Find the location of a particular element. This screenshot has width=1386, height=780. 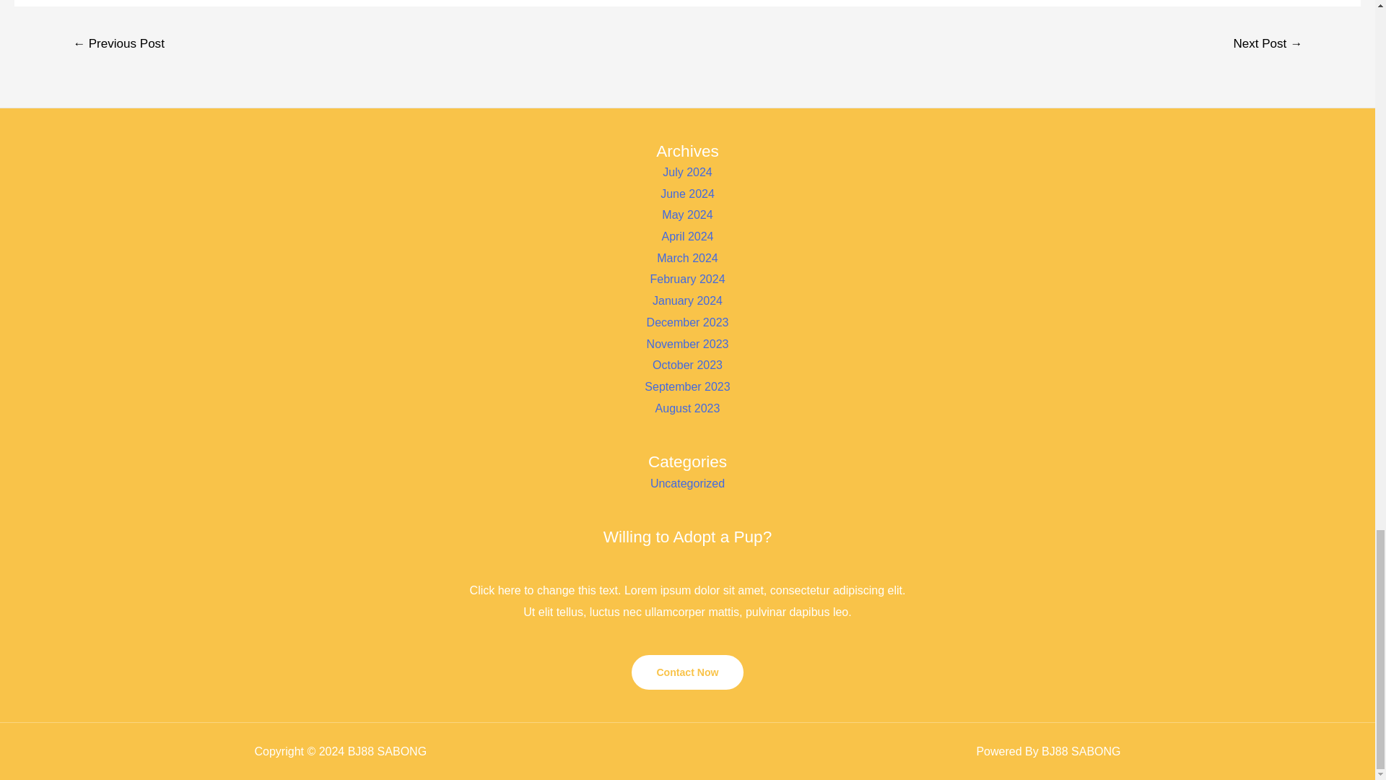

October 2023 is located at coordinates (687, 365).